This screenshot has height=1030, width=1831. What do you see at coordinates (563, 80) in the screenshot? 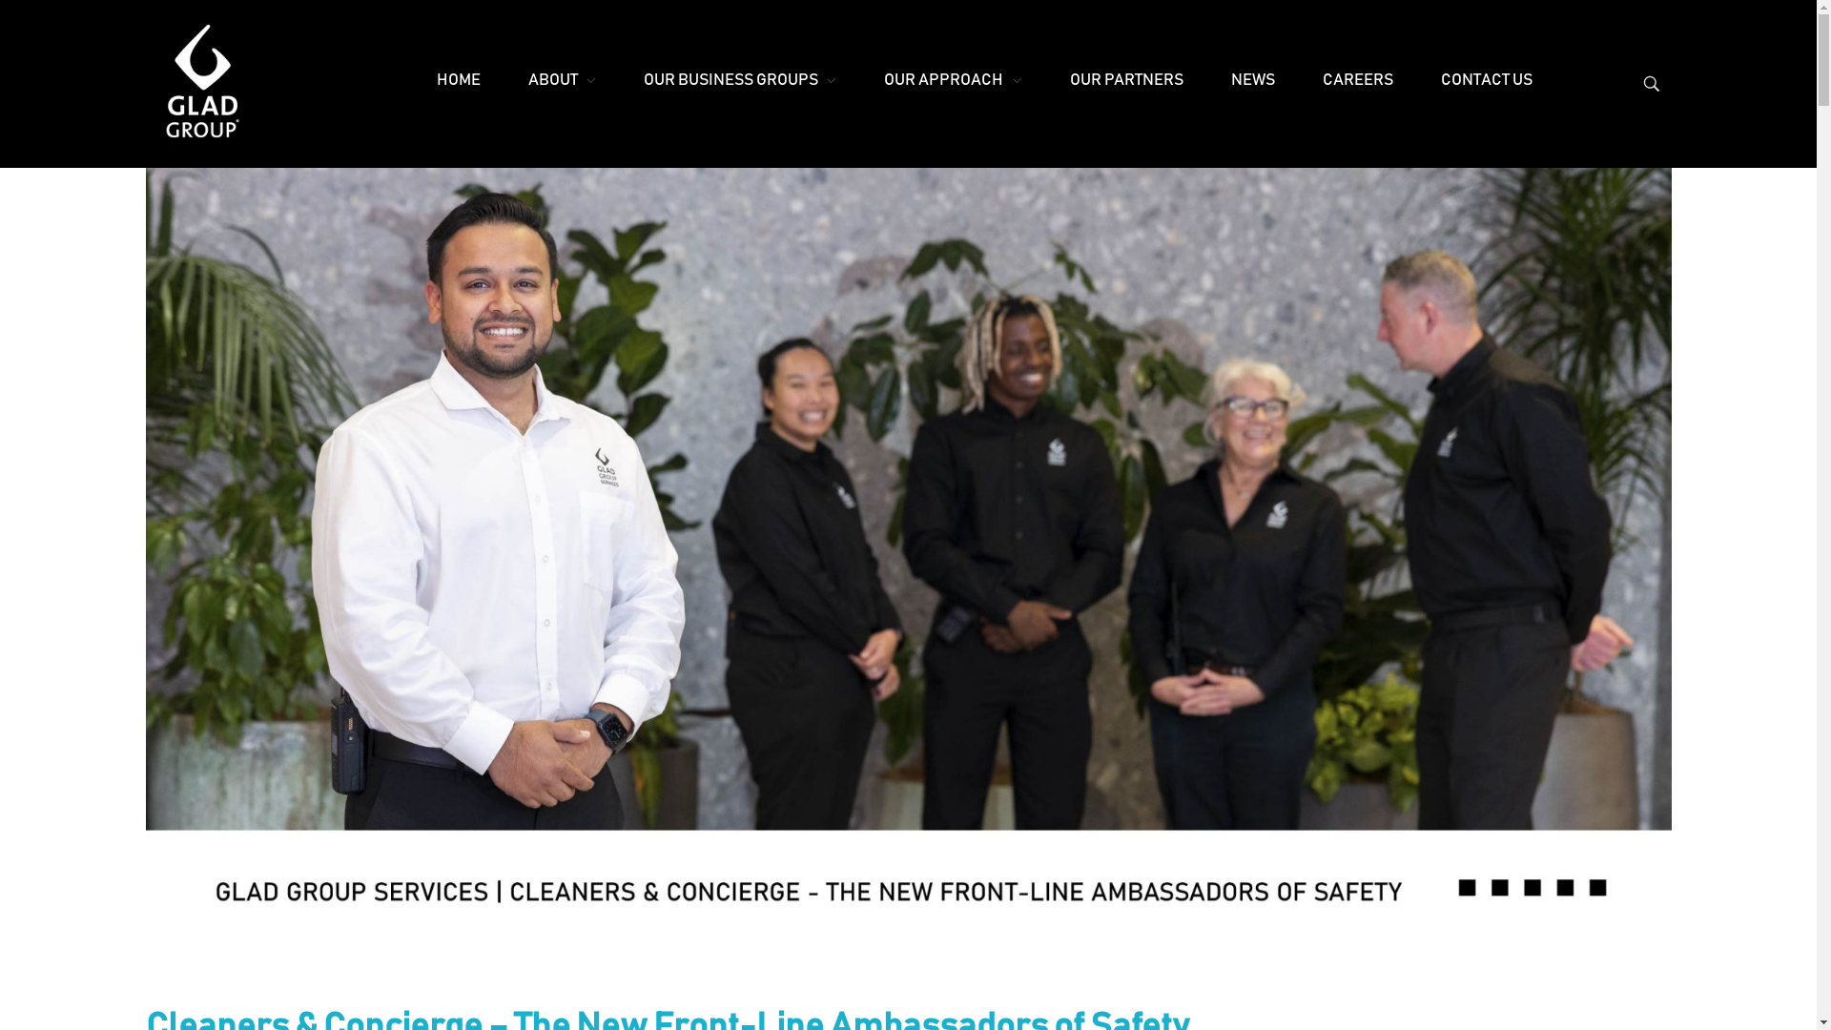
I see `ABOUT` at bounding box center [563, 80].